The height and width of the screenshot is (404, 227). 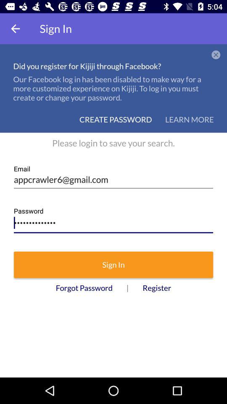 What do you see at coordinates (189, 120) in the screenshot?
I see `click the icon above please login to icon` at bounding box center [189, 120].